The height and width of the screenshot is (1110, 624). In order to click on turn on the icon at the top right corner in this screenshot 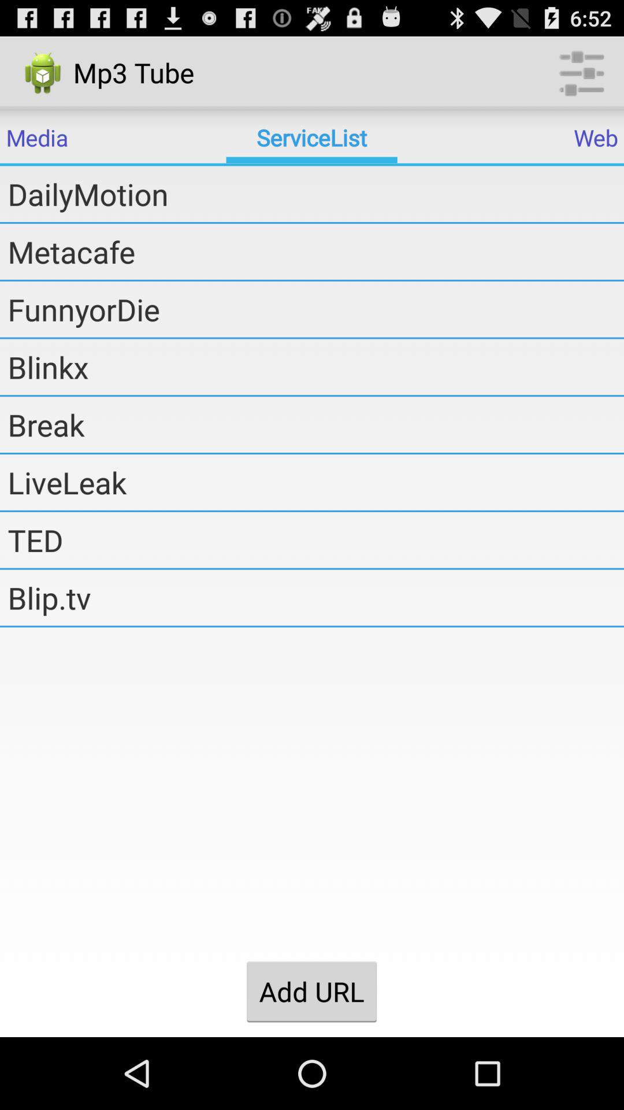, I will do `click(581, 73)`.